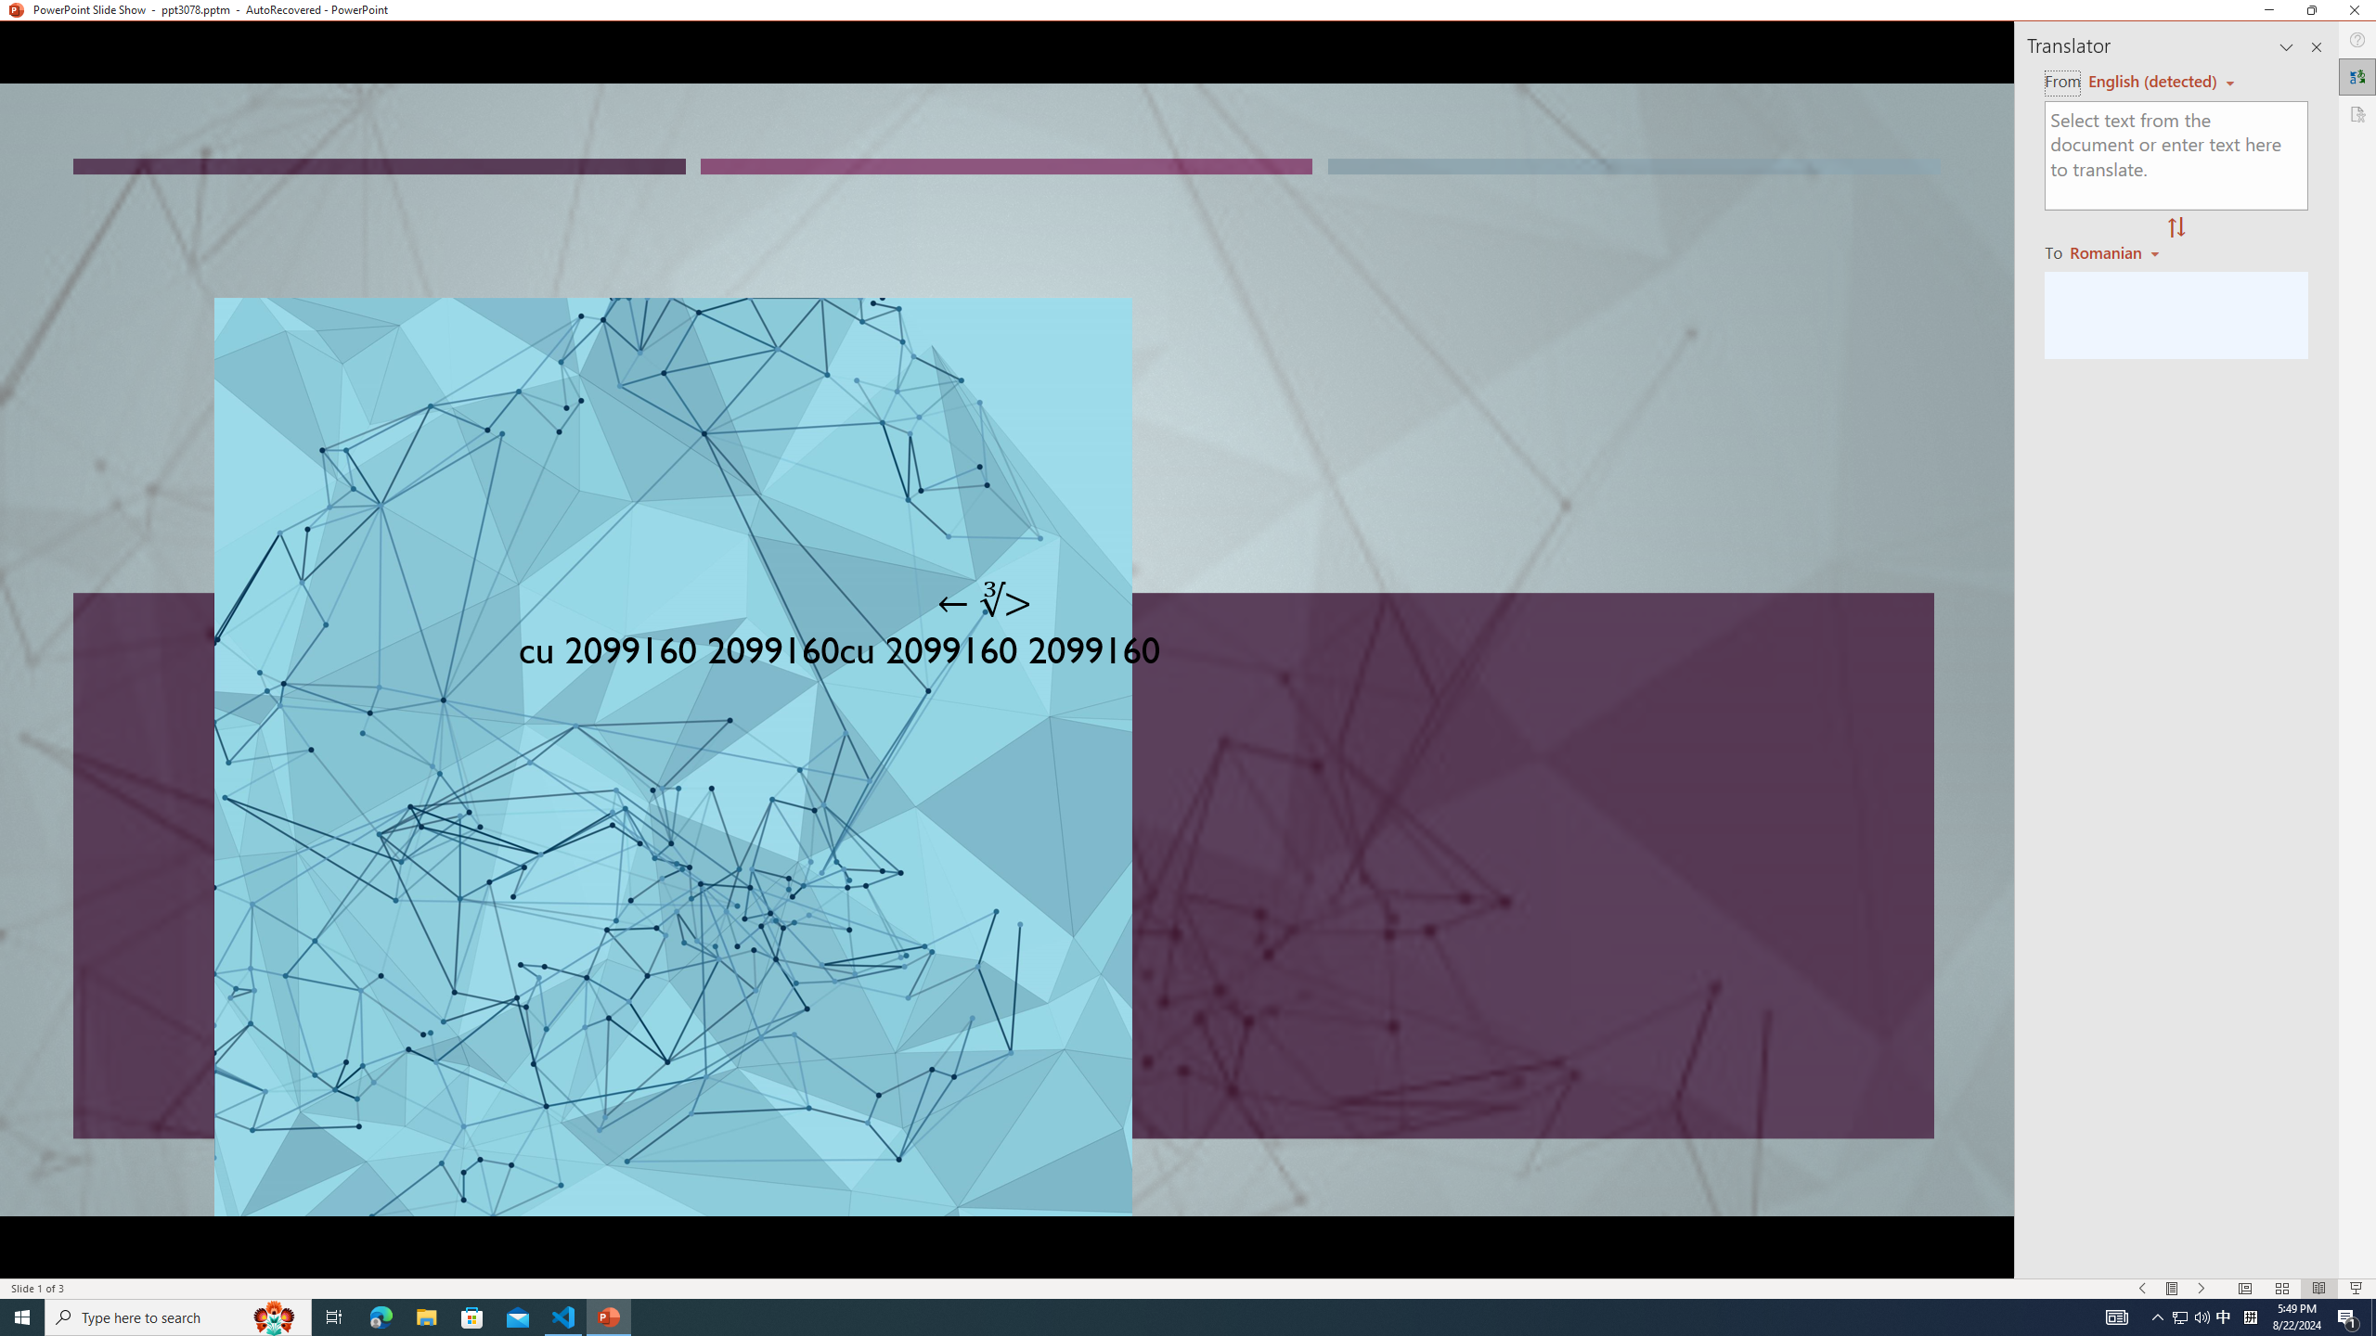 The image size is (2376, 1336). What do you see at coordinates (2172, 1289) in the screenshot?
I see `Menu On` at bounding box center [2172, 1289].